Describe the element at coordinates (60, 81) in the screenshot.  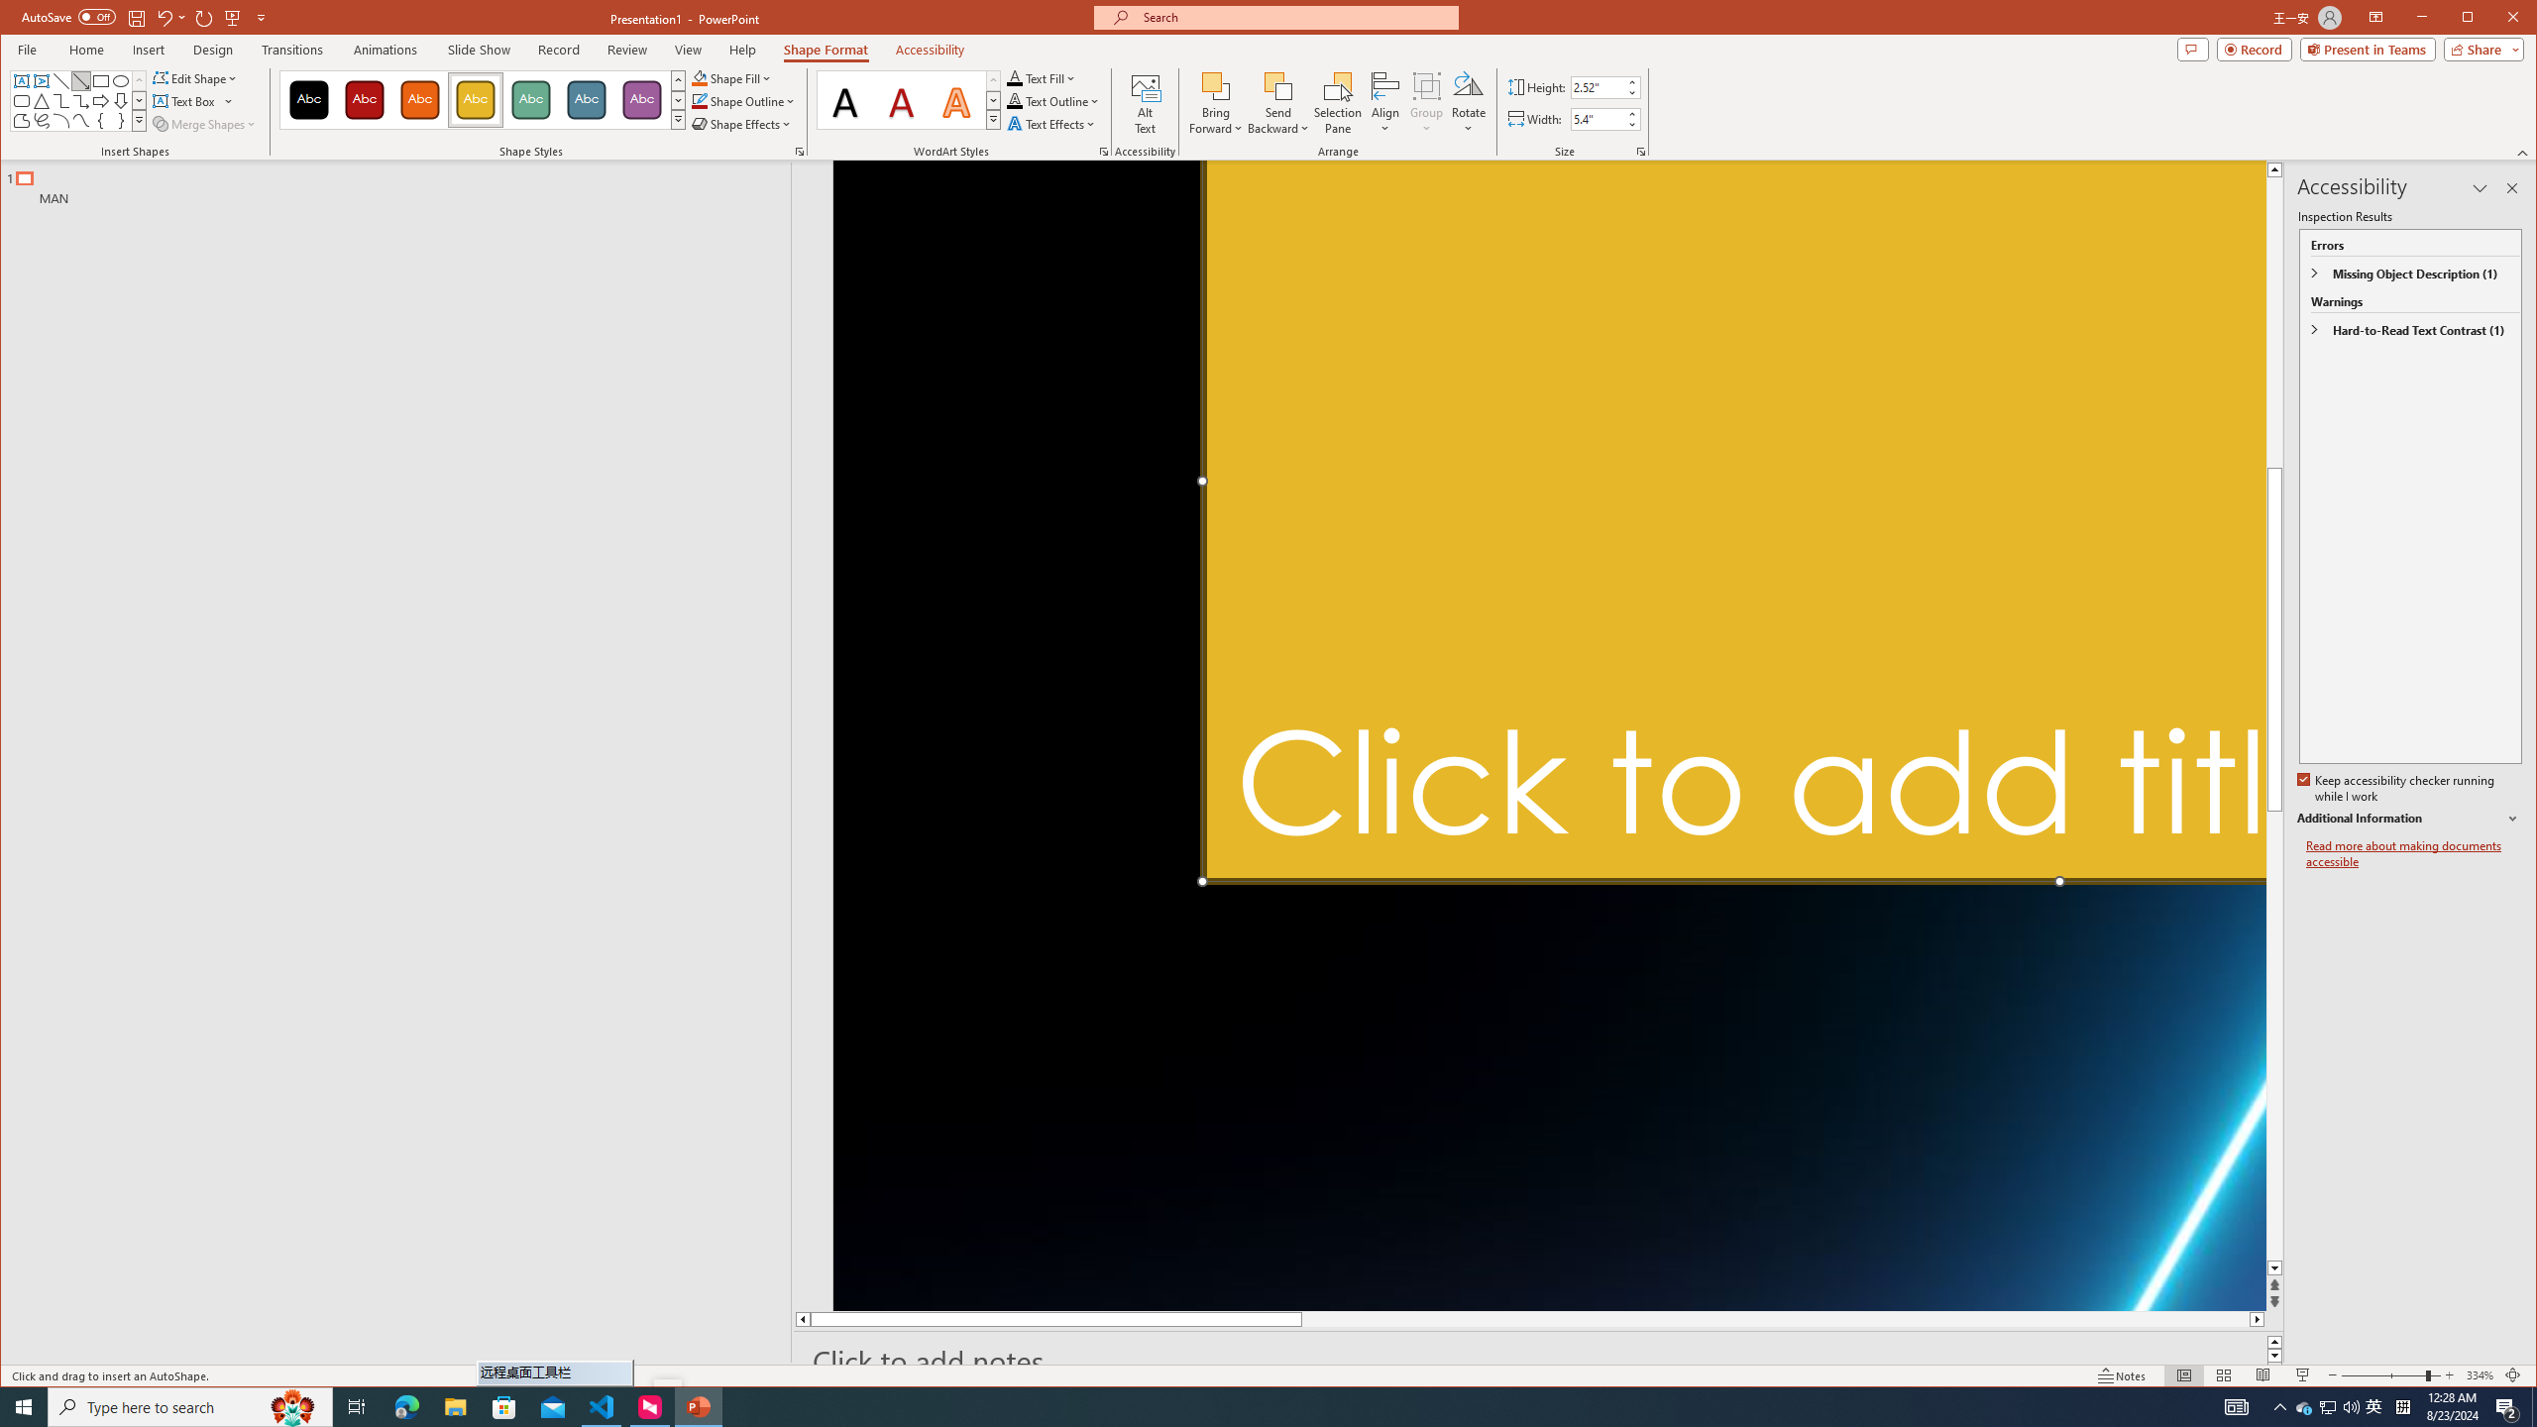
I see `Line` at that location.